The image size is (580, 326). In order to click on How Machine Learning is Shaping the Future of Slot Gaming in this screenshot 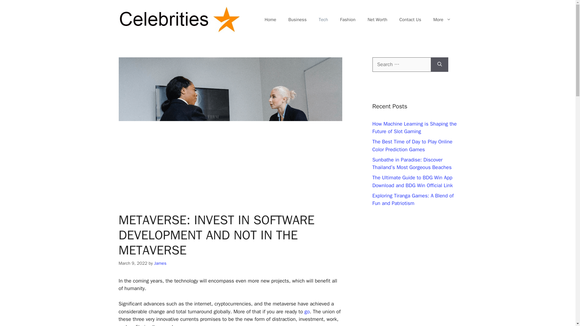, I will do `click(414, 128)`.